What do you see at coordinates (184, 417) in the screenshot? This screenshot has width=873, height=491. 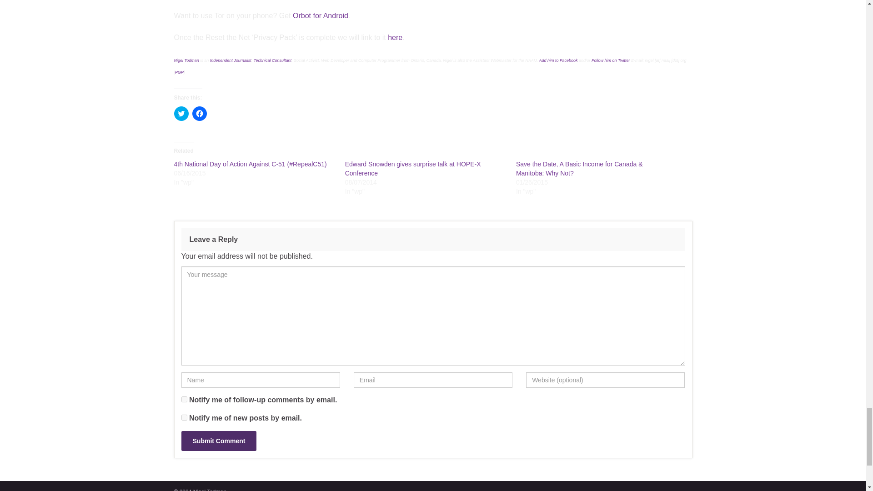 I see `subscribe` at bounding box center [184, 417].